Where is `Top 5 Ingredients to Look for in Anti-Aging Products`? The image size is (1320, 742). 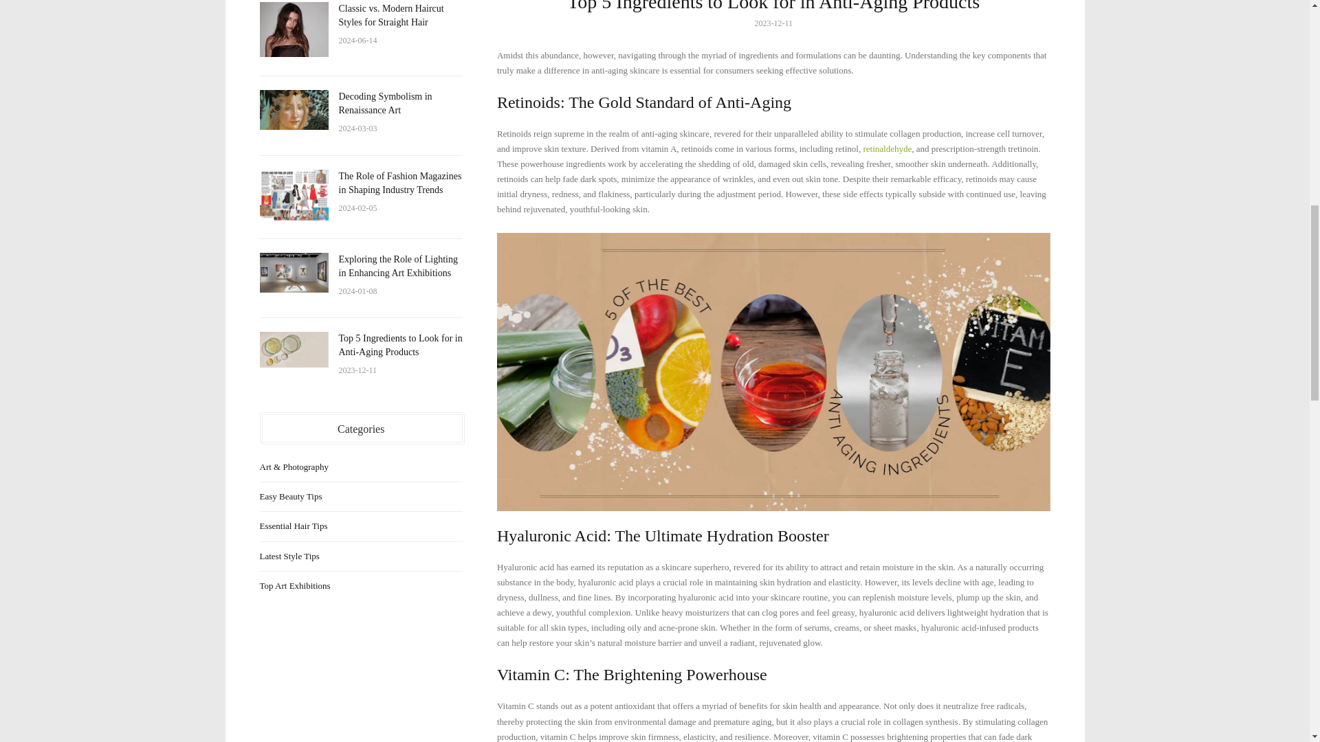 Top 5 Ingredients to Look for in Anti-Aging Products is located at coordinates (294, 349).